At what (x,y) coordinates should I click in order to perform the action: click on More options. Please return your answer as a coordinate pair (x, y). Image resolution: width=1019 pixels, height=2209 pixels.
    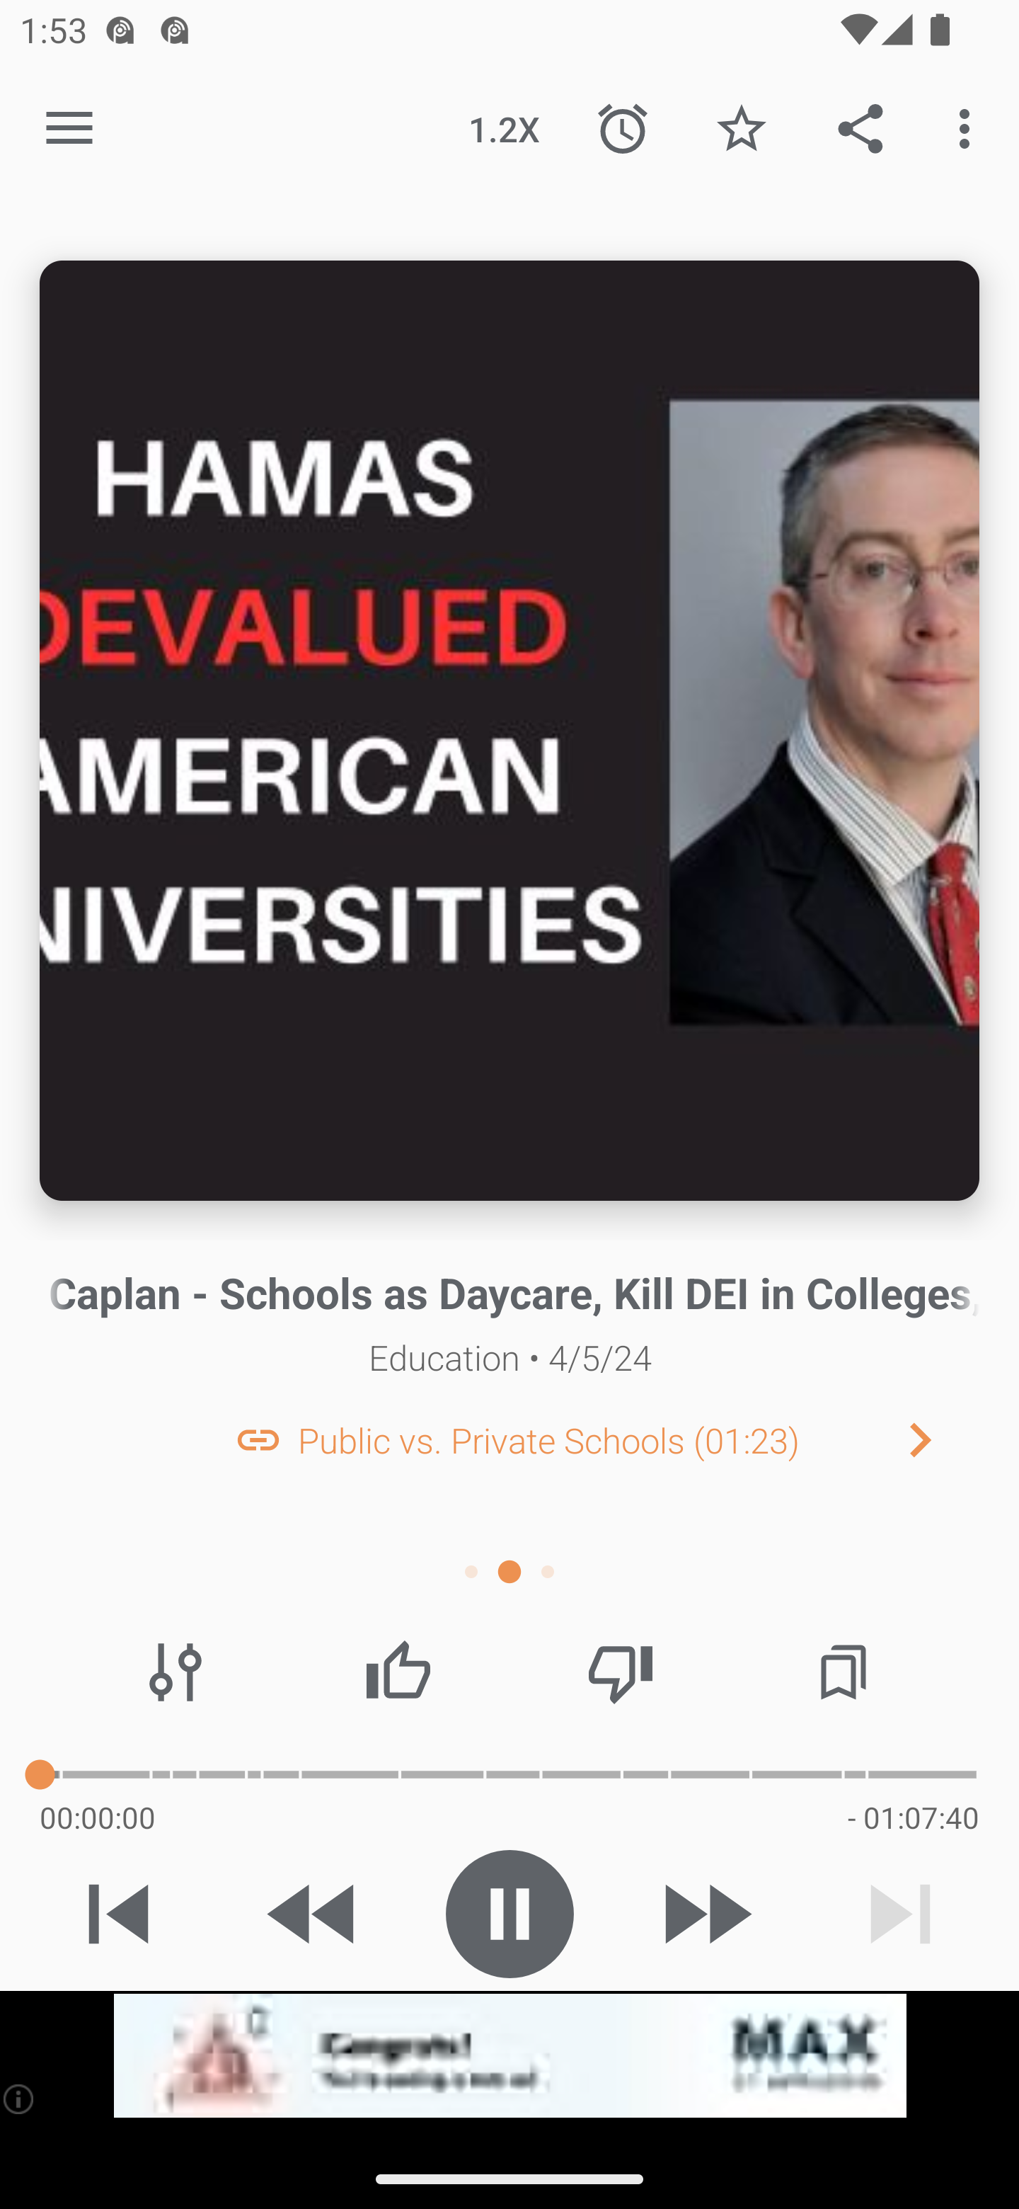
    Looking at the image, I should click on (969, 127).